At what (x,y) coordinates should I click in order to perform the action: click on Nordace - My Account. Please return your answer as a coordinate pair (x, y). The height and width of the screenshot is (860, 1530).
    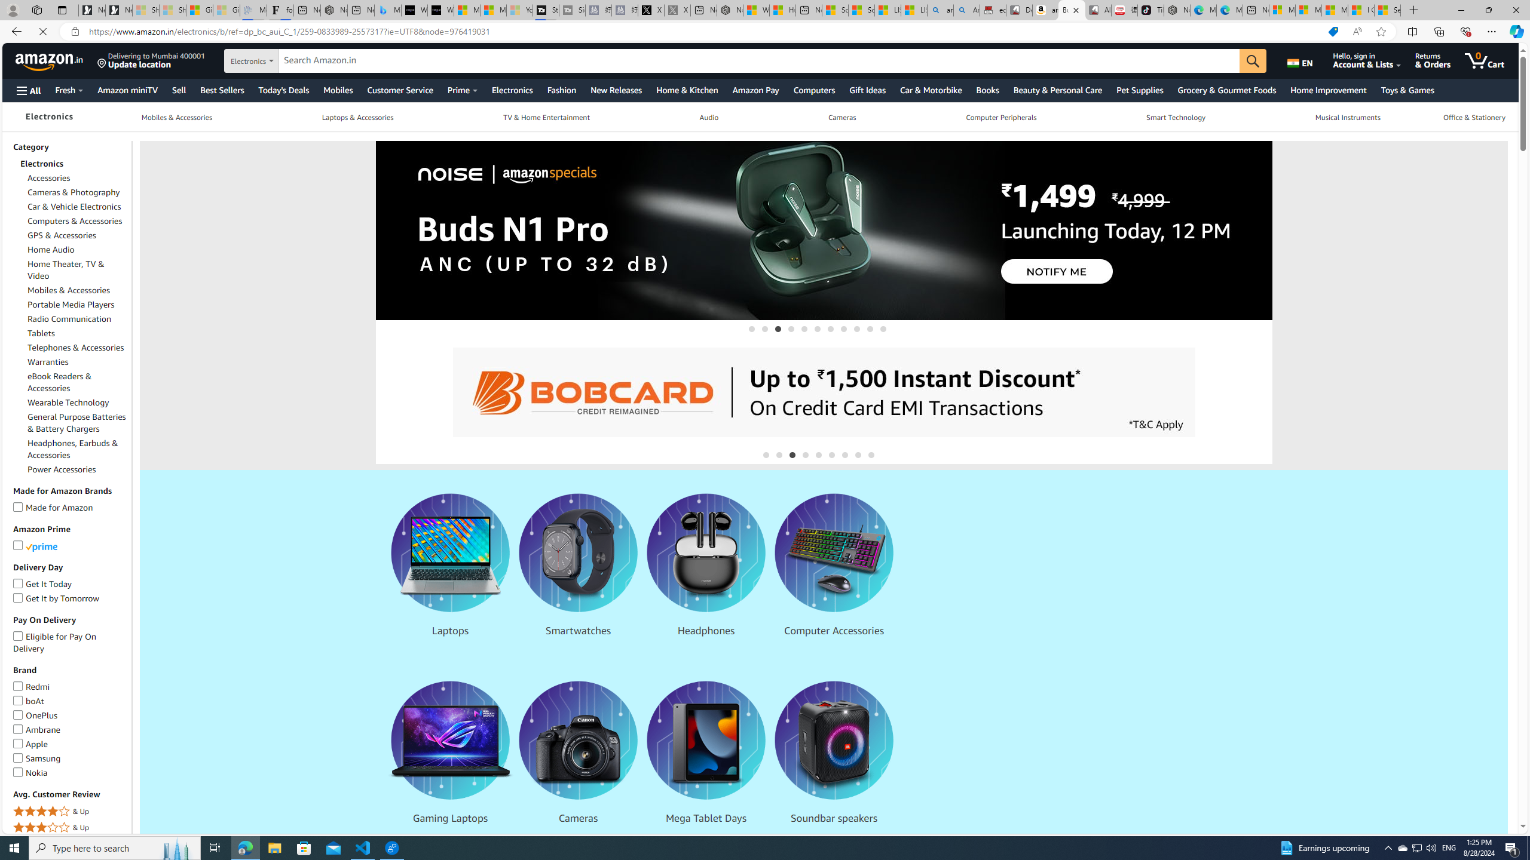
    Looking at the image, I should click on (729, 10).